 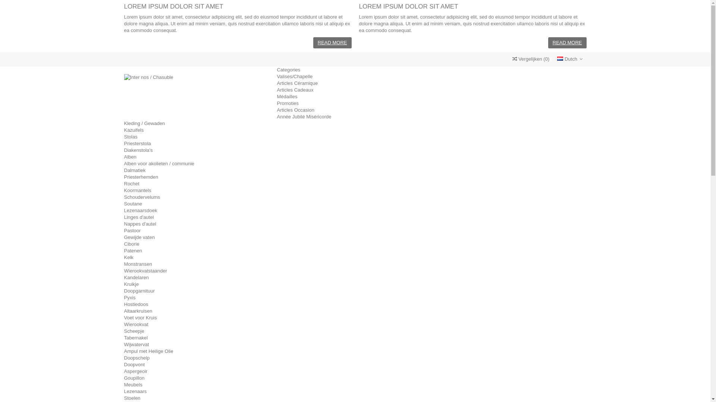 I want to click on Altaarkruisen, so click(x=138, y=311).